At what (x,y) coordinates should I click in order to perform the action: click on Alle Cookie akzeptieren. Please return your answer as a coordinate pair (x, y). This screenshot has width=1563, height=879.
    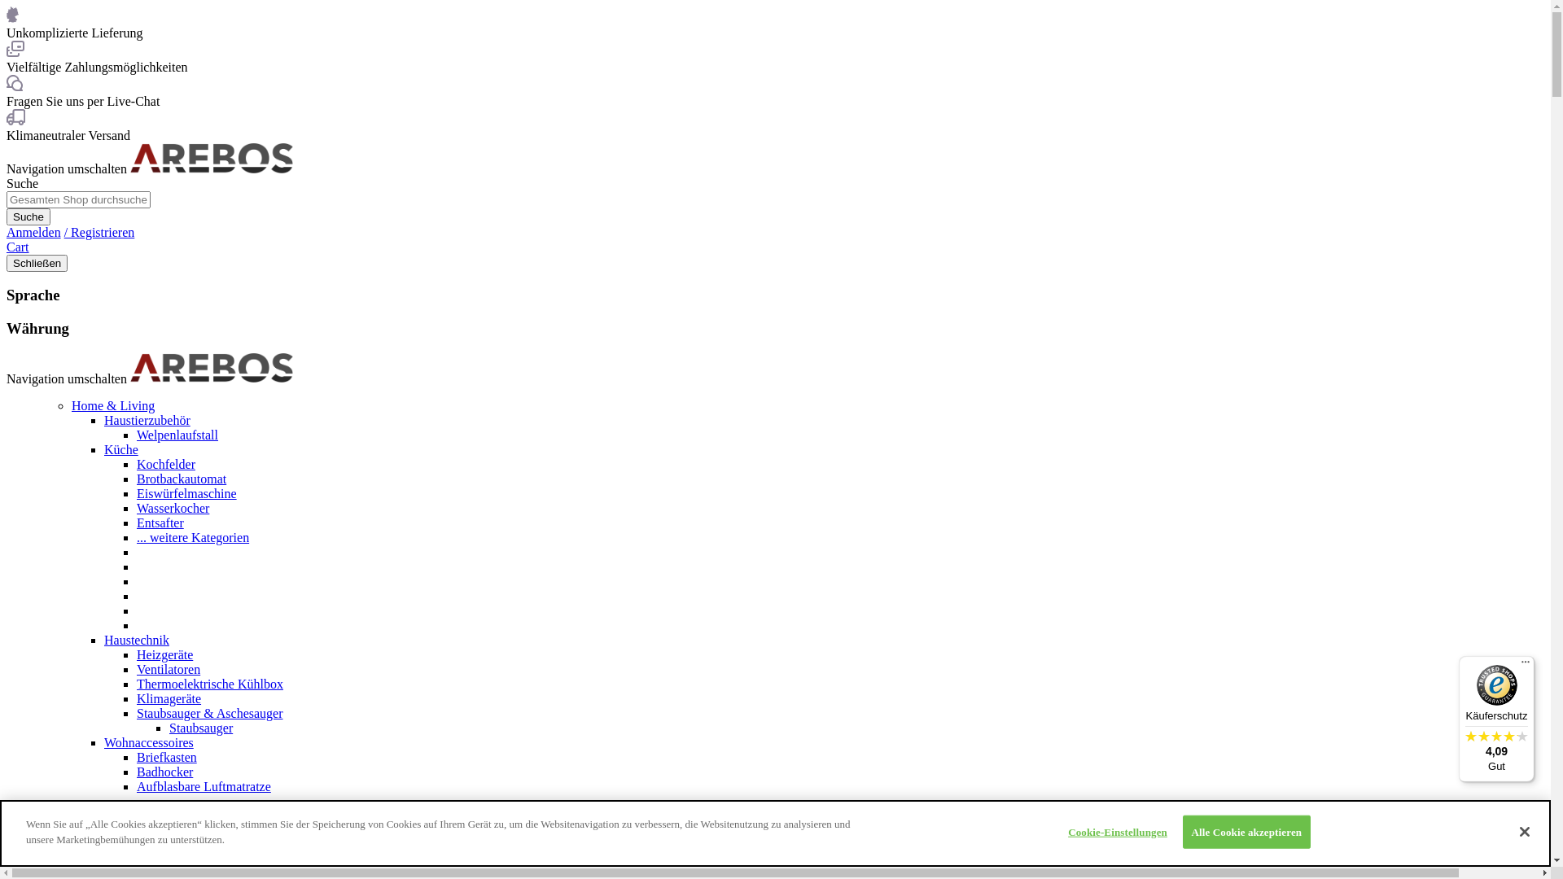
    Looking at the image, I should click on (1247, 833).